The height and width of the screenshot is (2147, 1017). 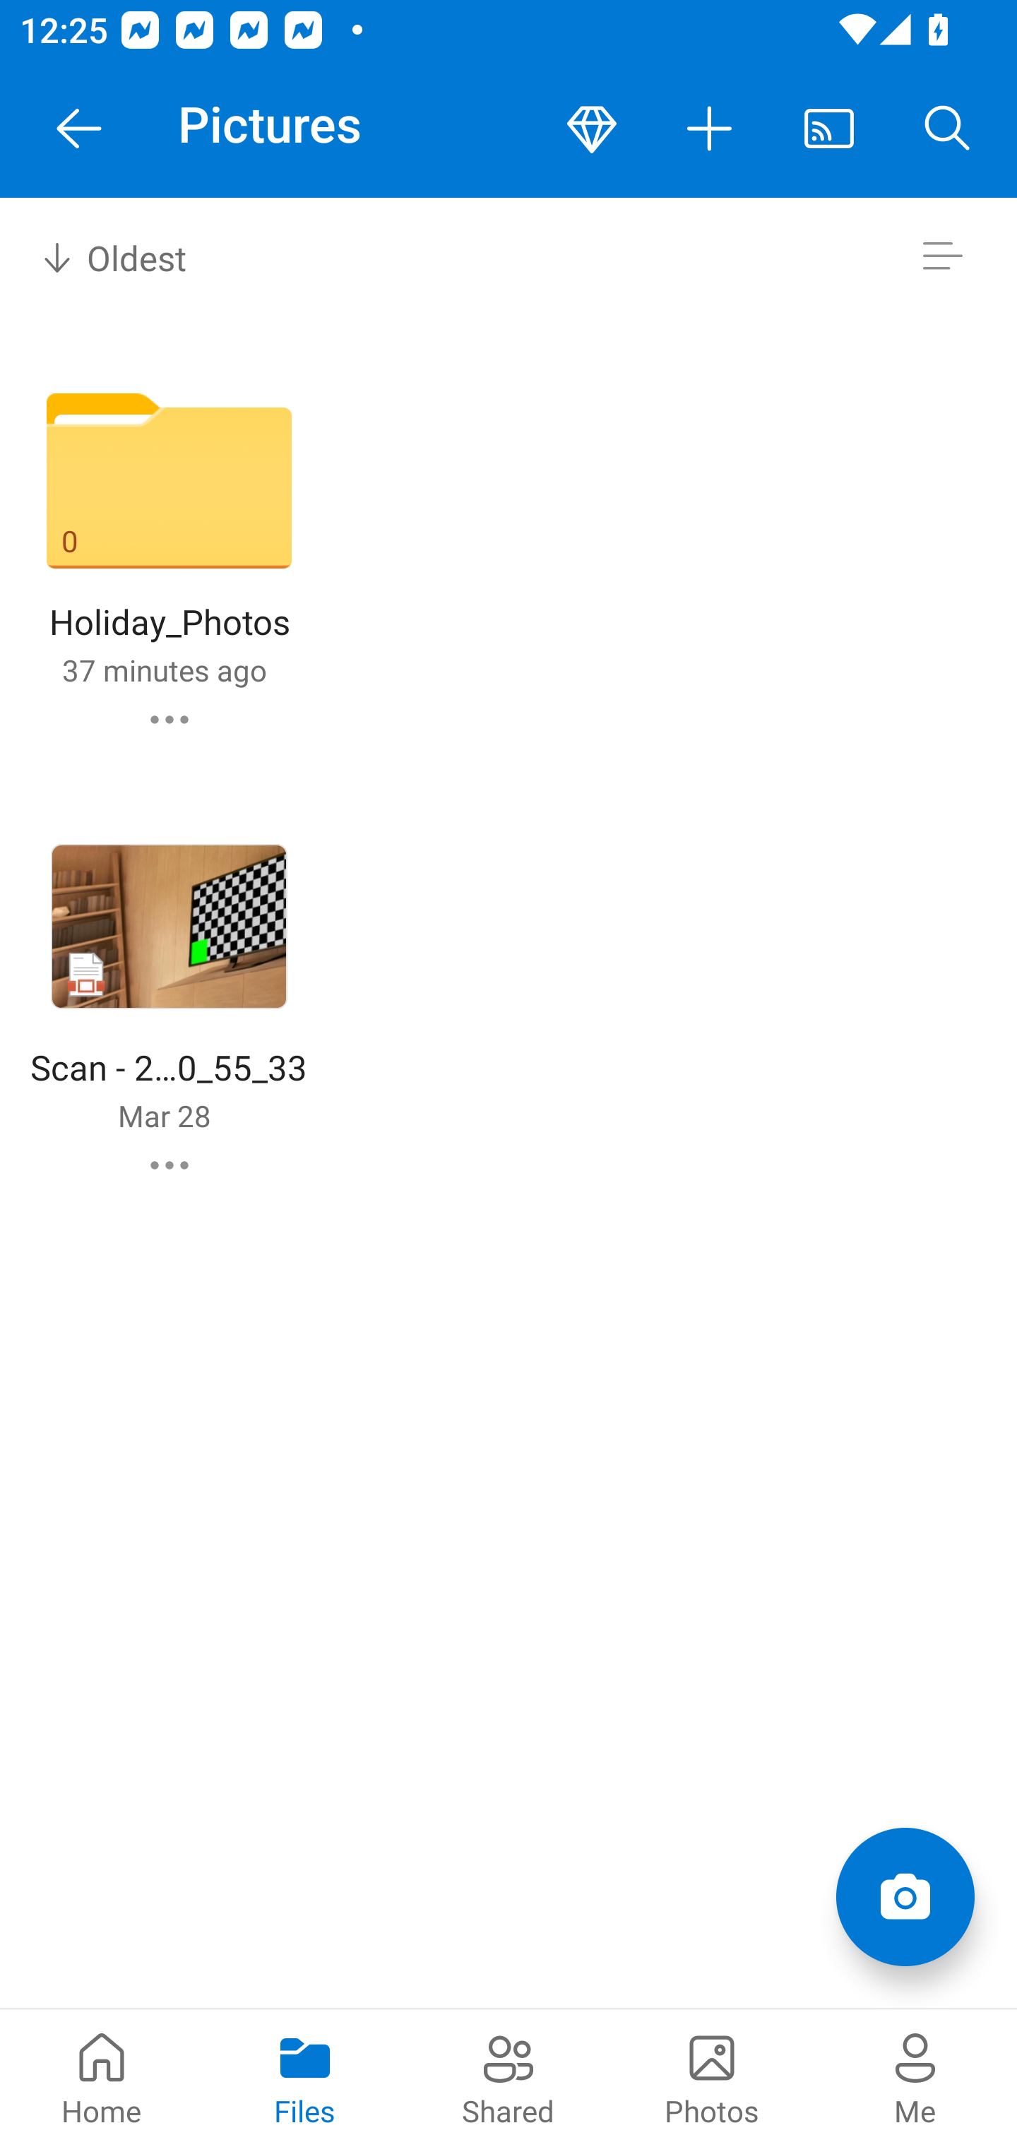 I want to click on Scan - 2024-03-28 10_55_33 commands, so click(x=169, y=1165).